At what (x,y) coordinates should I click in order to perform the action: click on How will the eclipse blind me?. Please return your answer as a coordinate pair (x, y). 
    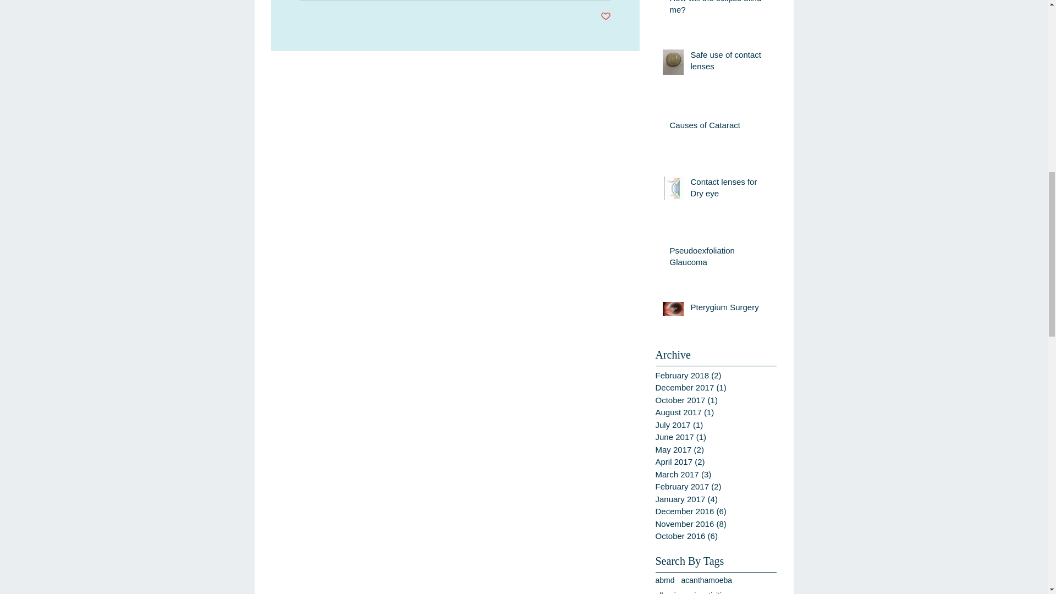
    Looking at the image, I should click on (719, 10).